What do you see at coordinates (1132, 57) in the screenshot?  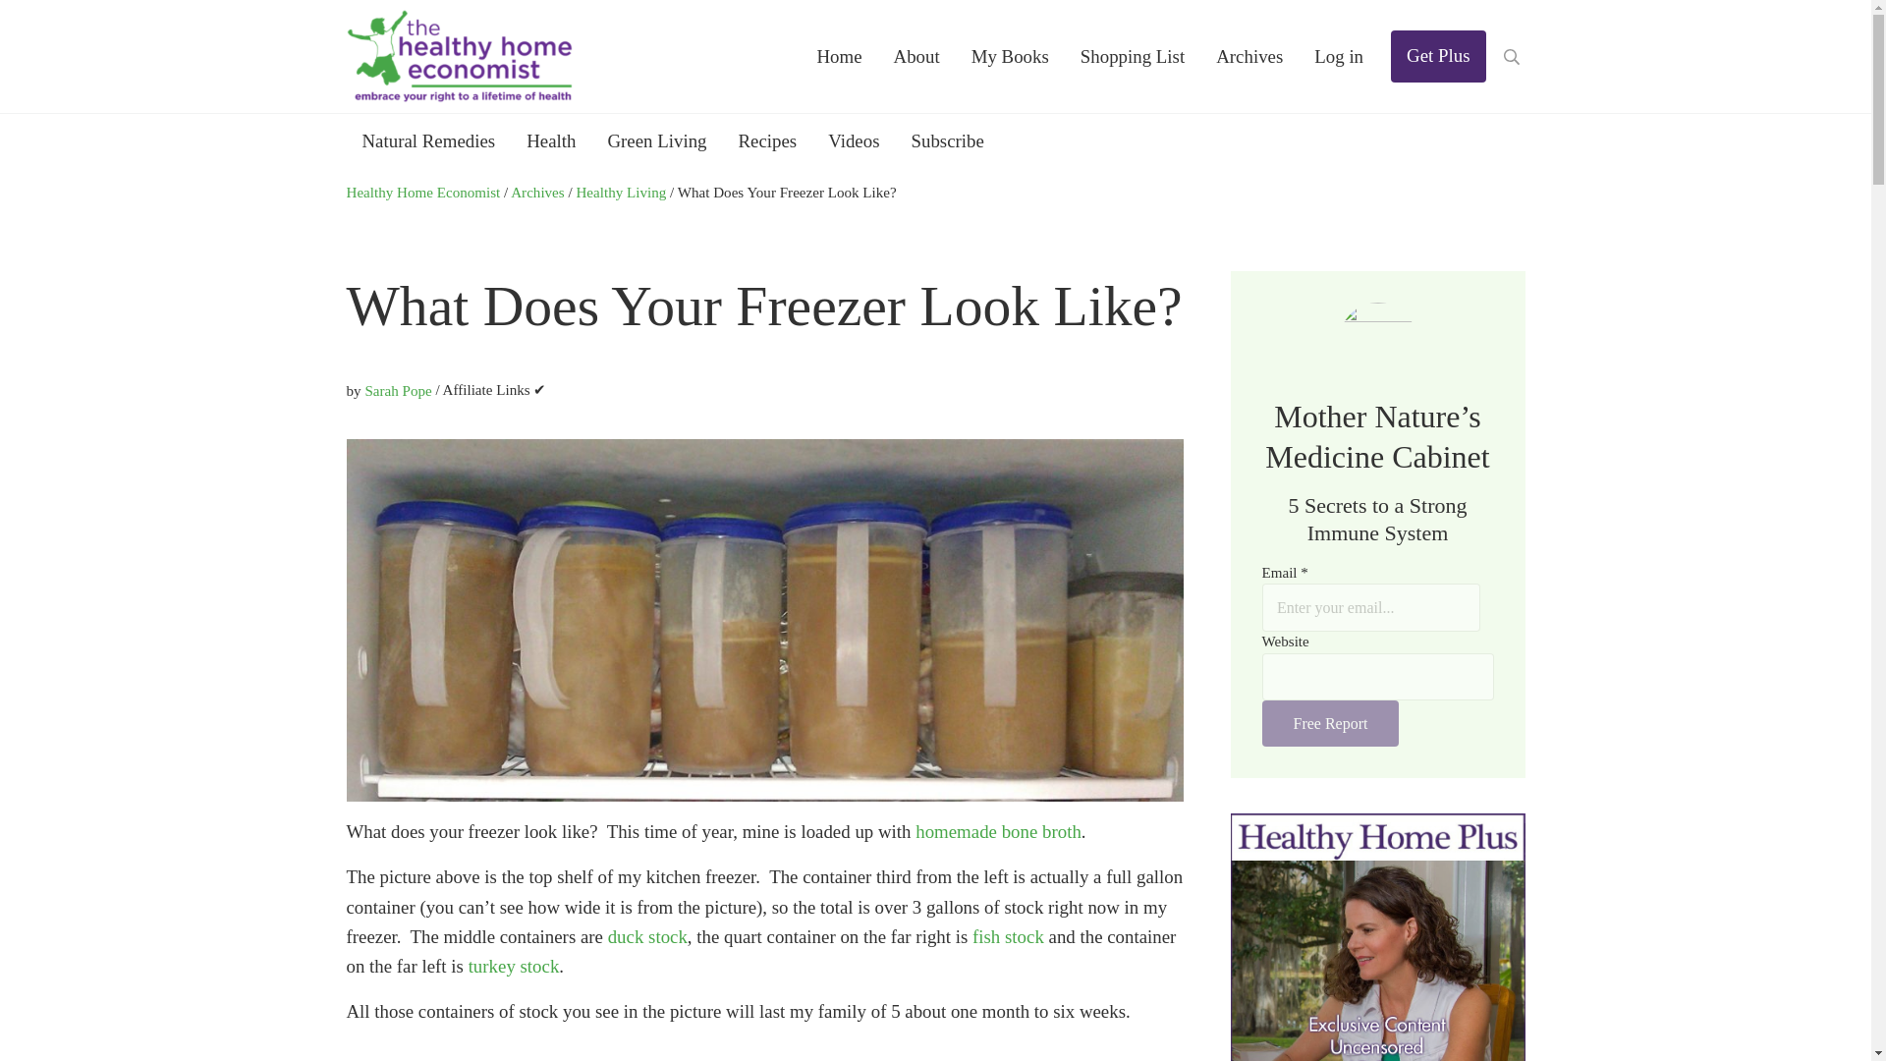 I see `Shopping List` at bounding box center [1132, 57].